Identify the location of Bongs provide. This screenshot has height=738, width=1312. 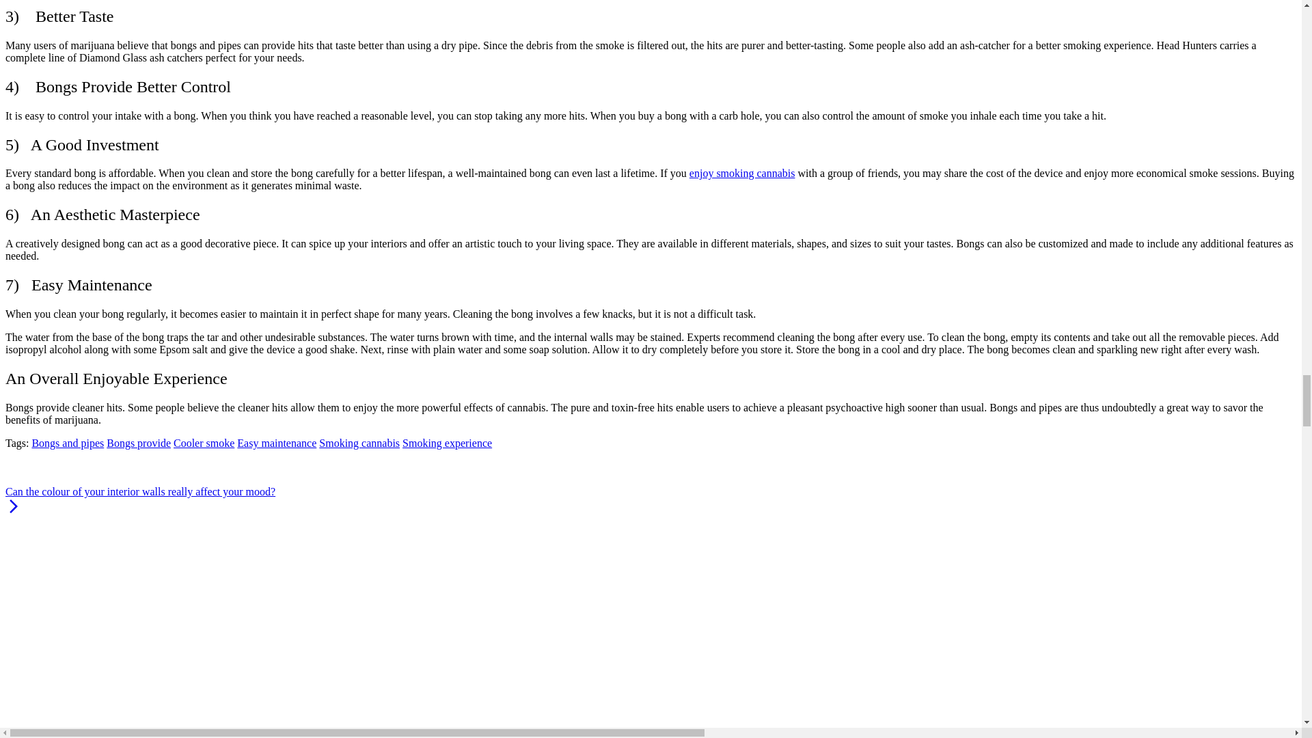
(138, 443).